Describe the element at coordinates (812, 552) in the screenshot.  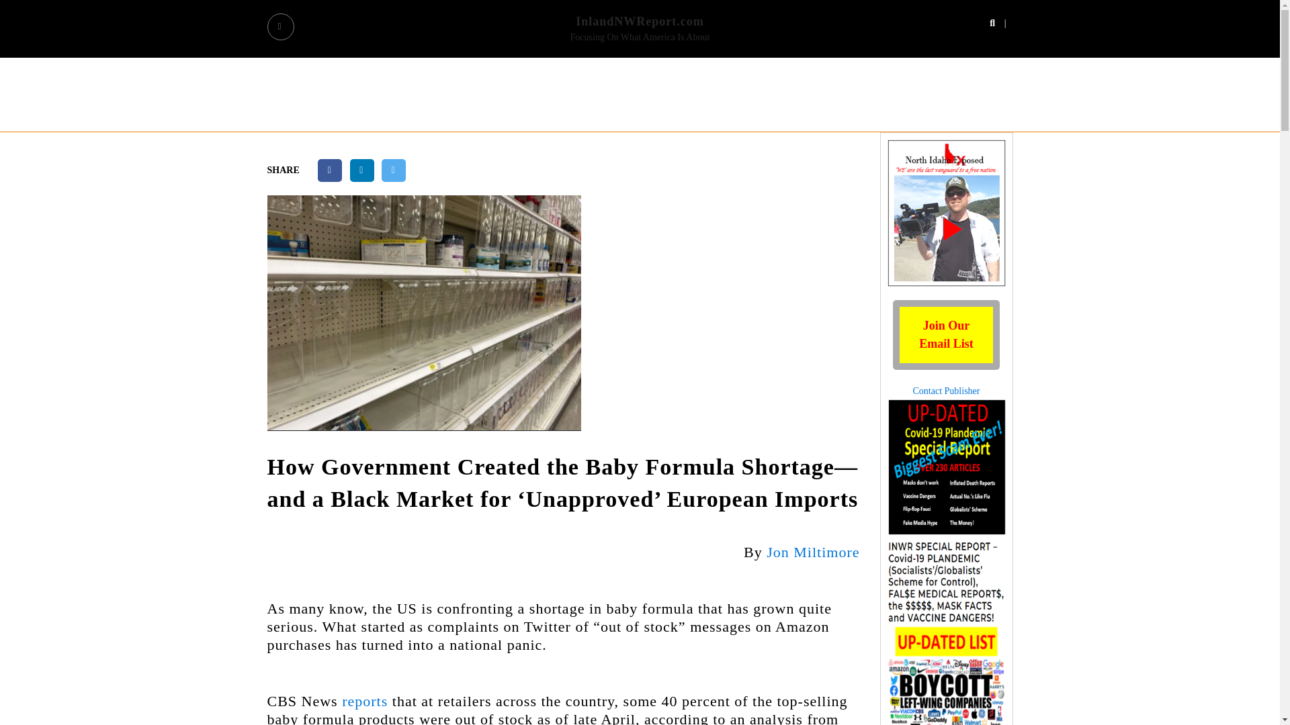
I see `Jon Miltimore` at that location.